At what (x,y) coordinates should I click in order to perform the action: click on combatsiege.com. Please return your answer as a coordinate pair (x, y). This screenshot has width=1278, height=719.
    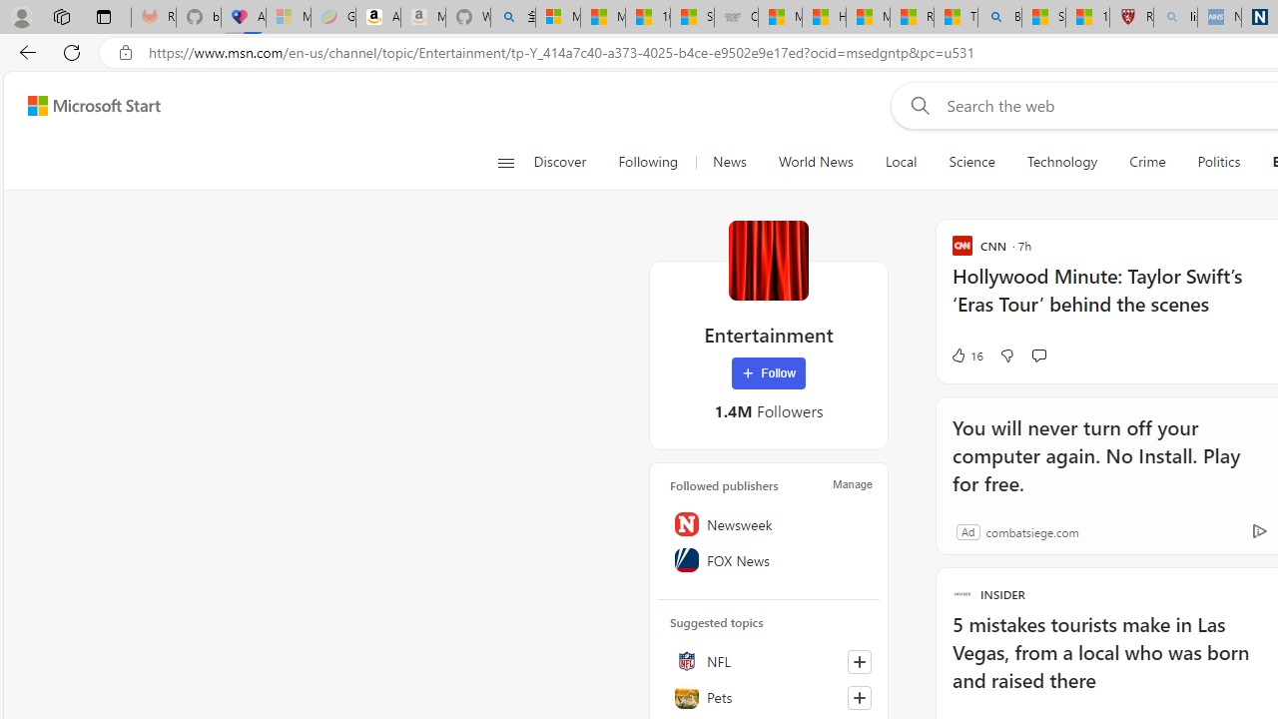
    Looking at the image, I should click on (1032, 531).